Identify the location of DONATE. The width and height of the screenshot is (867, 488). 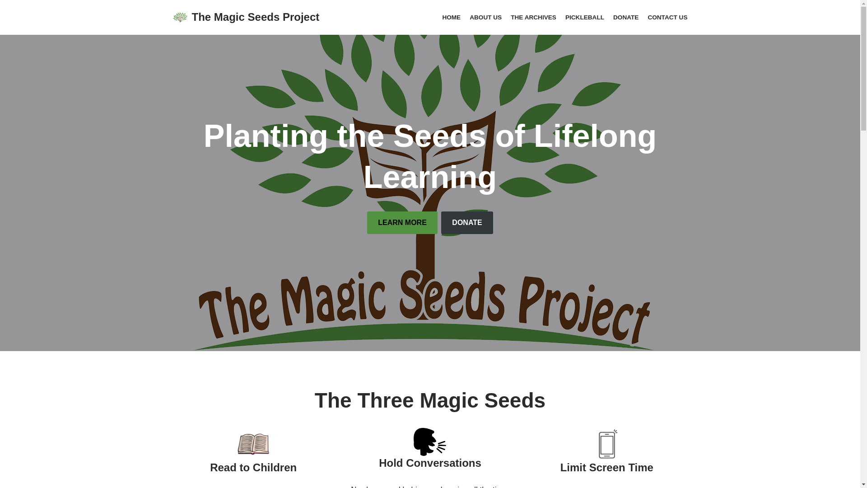
(467, 222).